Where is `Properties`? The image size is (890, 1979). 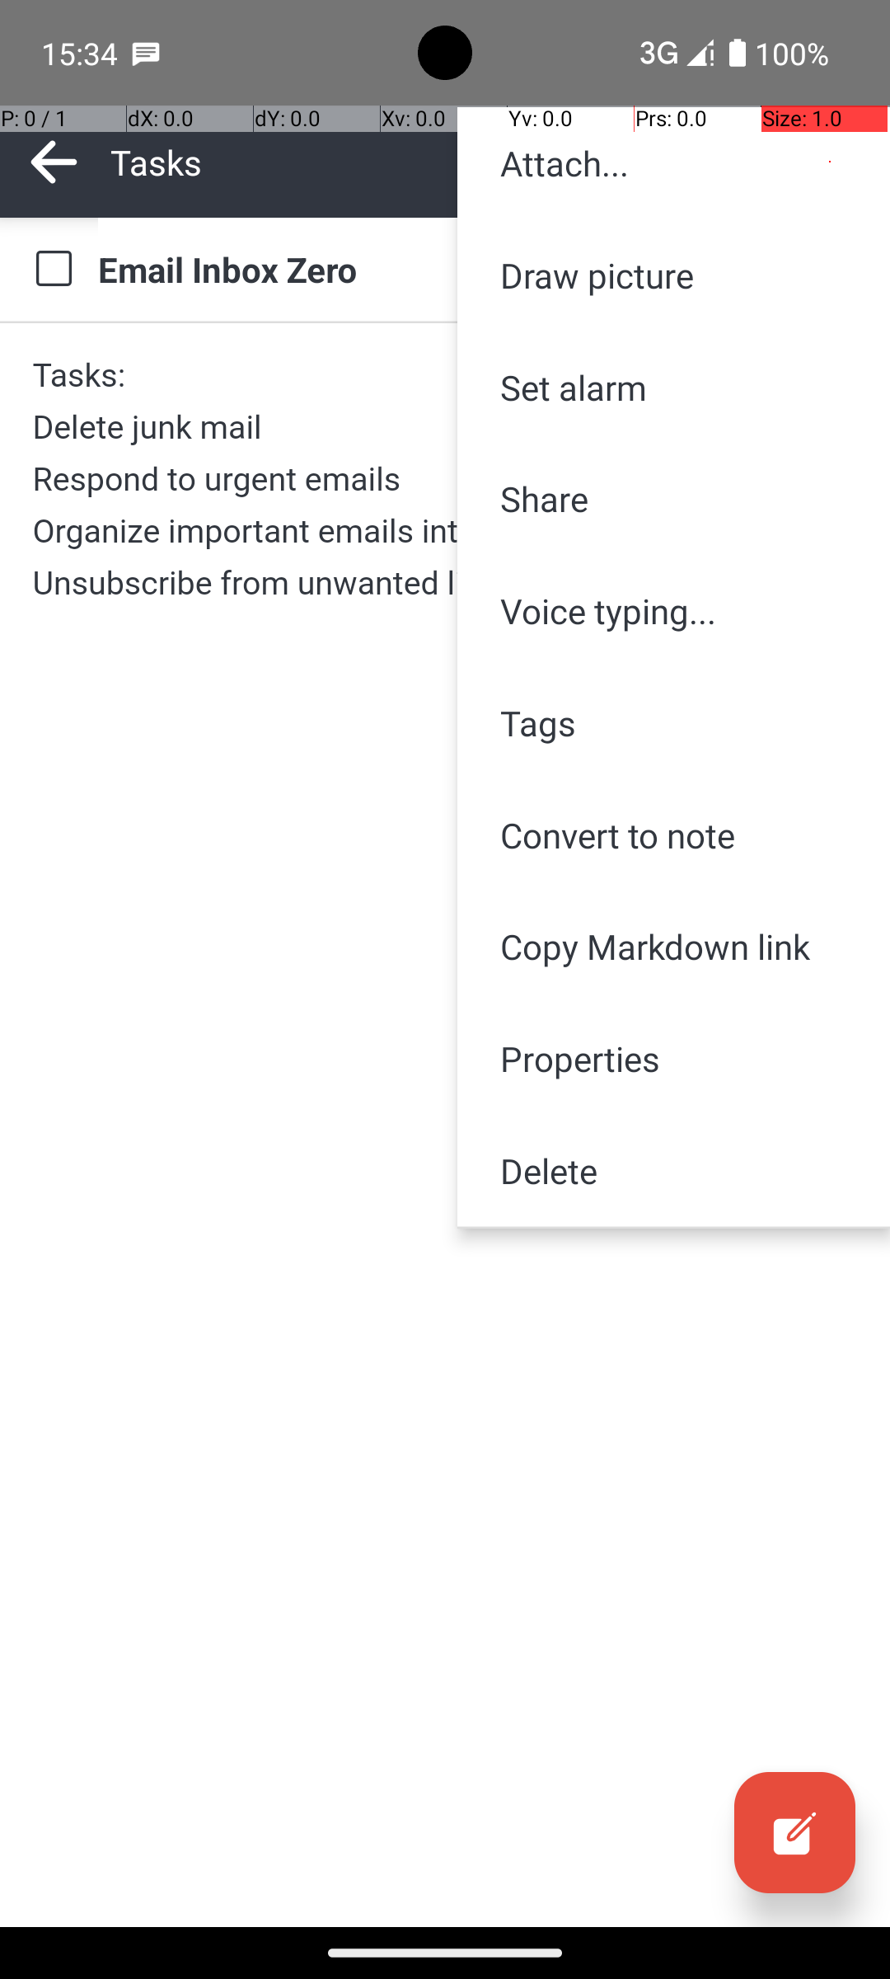 Properties is located at coordinates (674, 1059).